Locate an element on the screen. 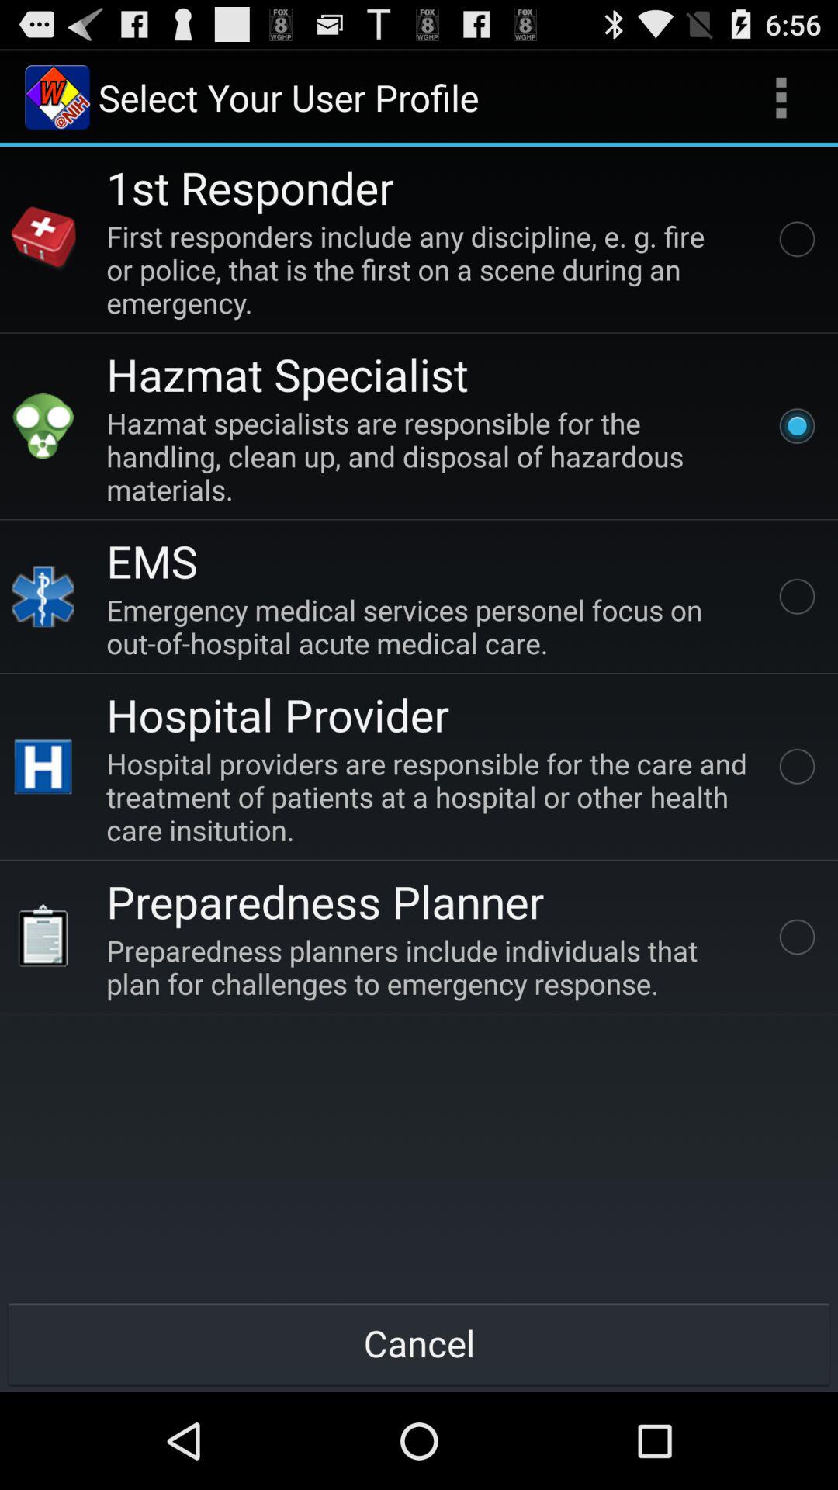  turn on item above the preparedness planner is located at coordinates (430, 796).